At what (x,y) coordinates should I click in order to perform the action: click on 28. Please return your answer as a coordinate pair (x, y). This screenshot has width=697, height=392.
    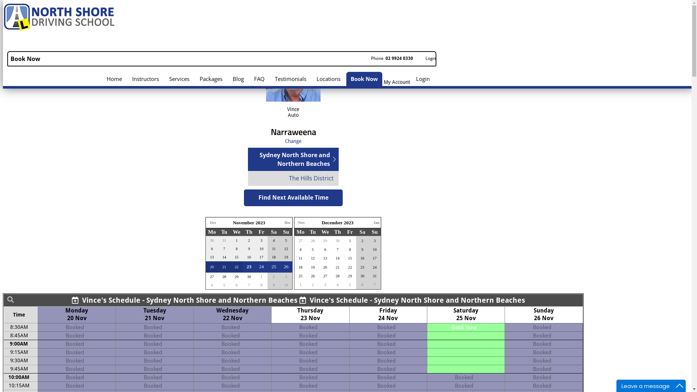
    Looking at the image, I should click on (224, 277).